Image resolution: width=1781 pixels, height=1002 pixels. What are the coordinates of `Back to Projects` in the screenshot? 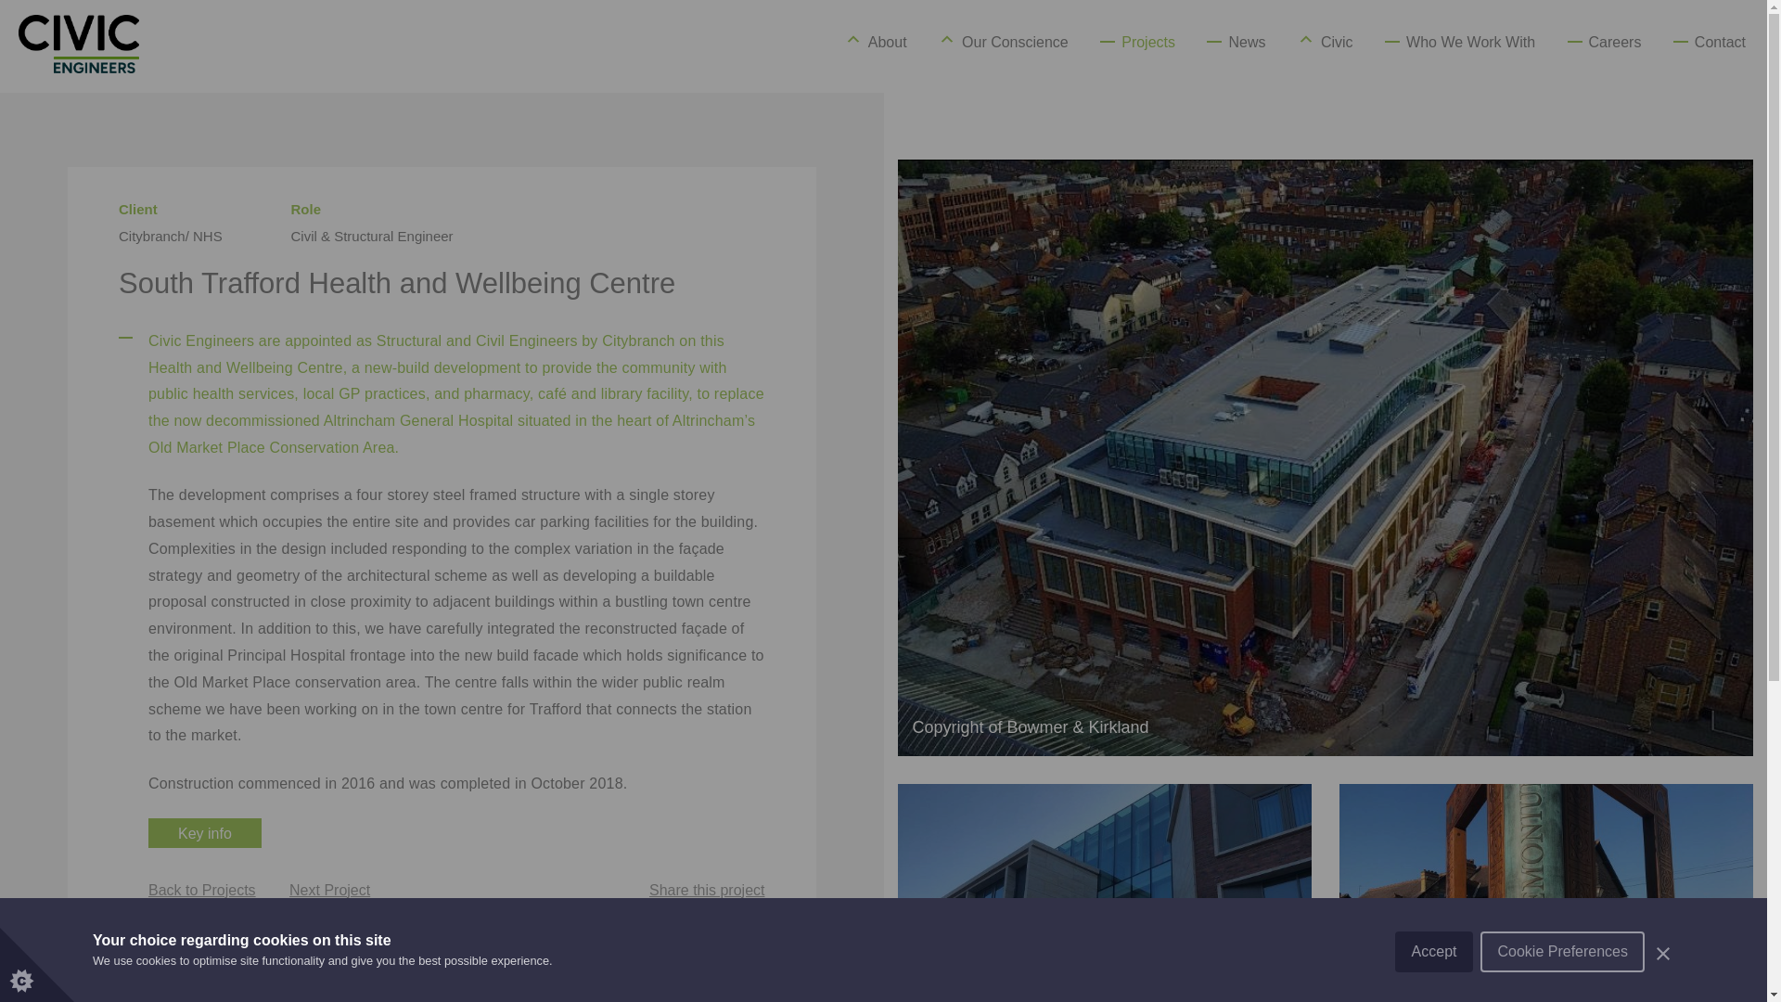 It's located at (202, 891).